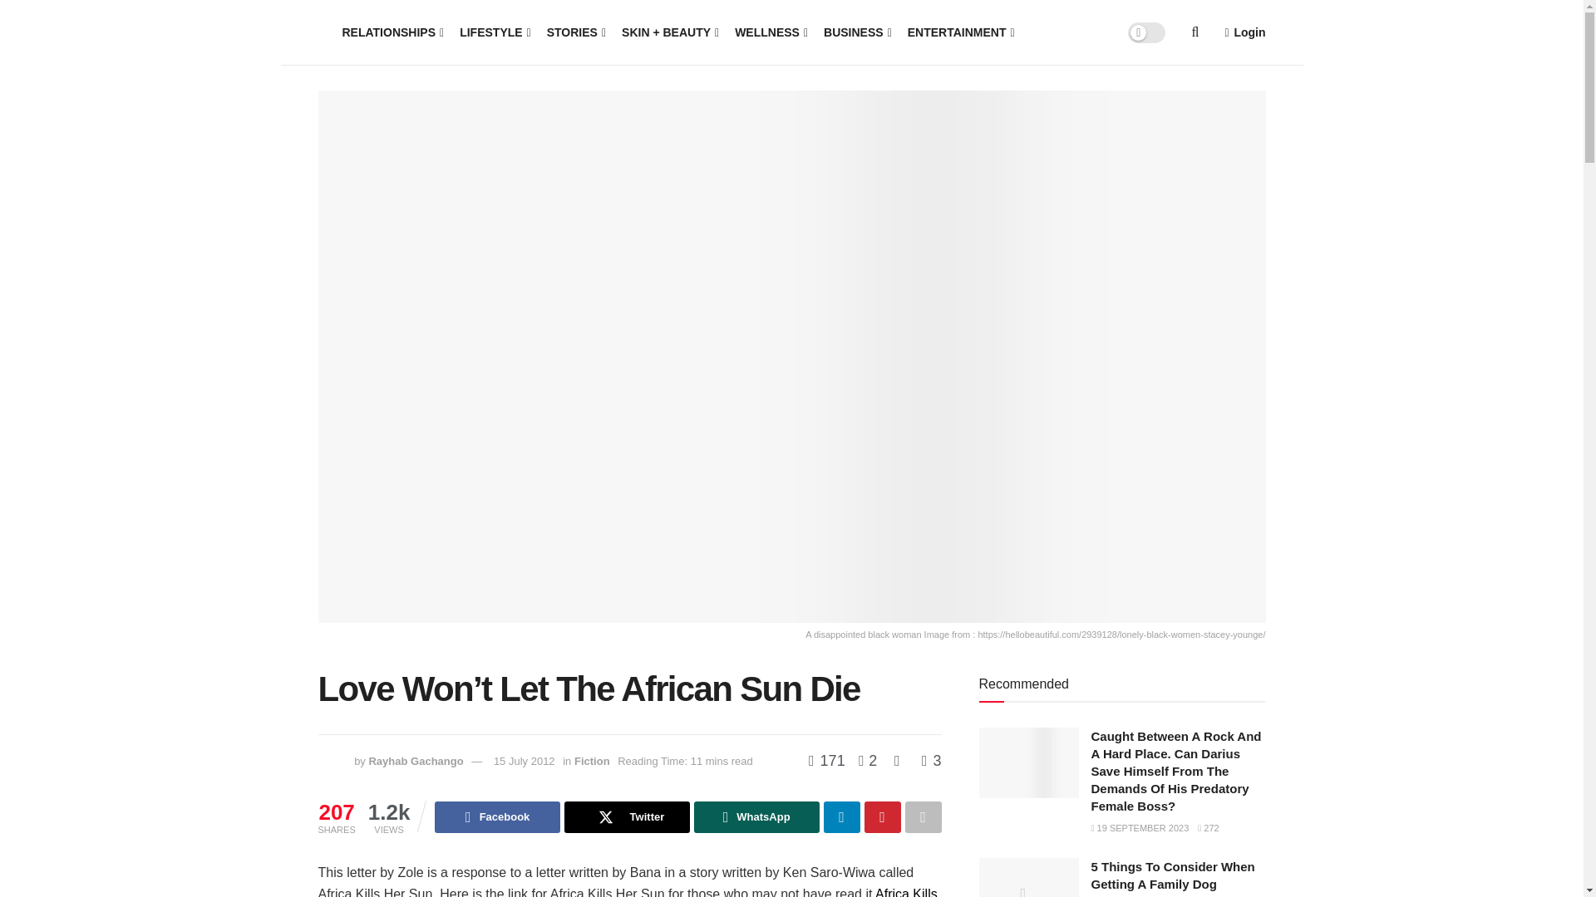 Image resolution: width=1596 pixels, height=897 pixels. I want to click on ENTERTAINMENT, so click(959, 32).